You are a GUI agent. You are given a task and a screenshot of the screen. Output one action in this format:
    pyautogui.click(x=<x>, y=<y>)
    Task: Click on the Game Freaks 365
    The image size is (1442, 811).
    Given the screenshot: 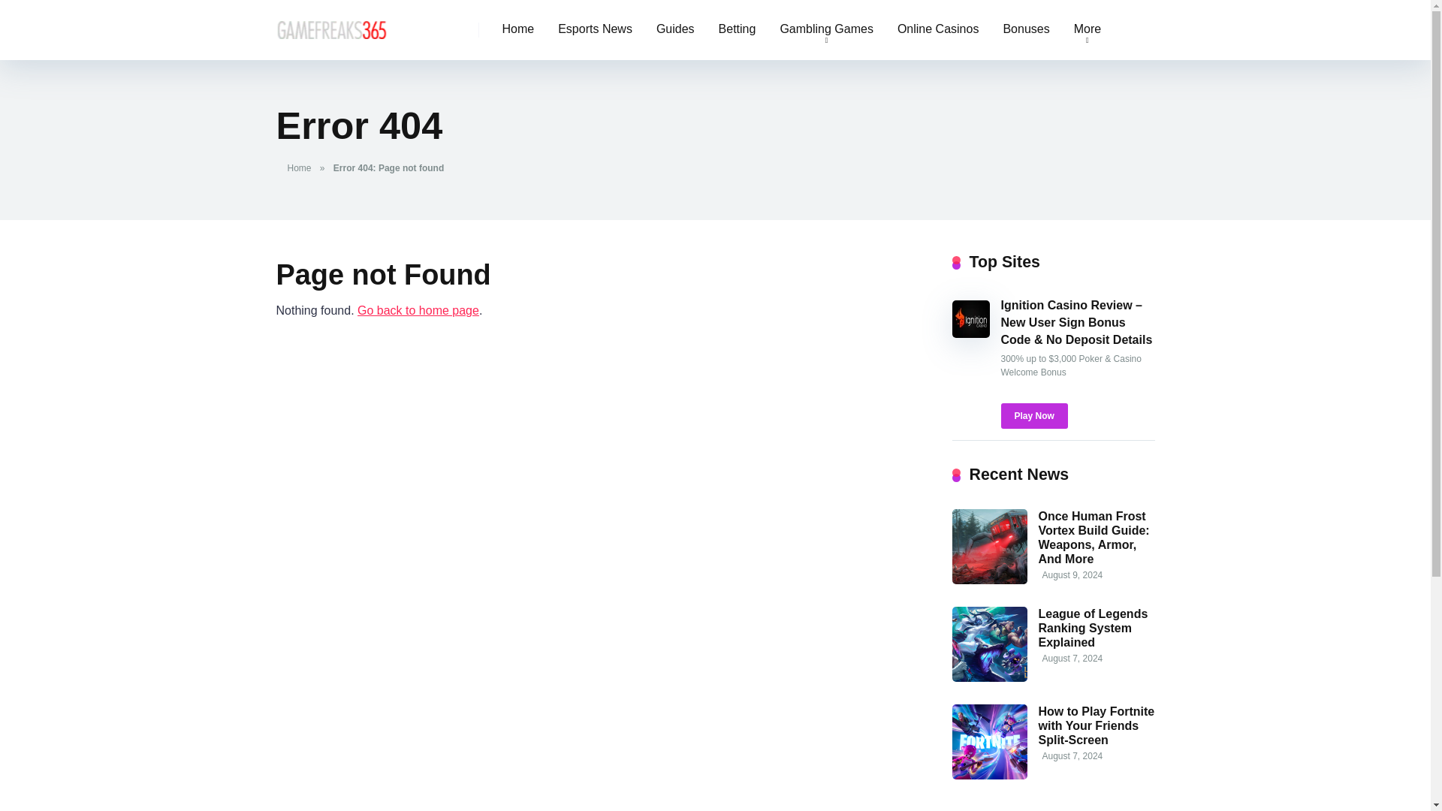 What is the action you would take?
    pyautogui.click(x=418, y=311)
    